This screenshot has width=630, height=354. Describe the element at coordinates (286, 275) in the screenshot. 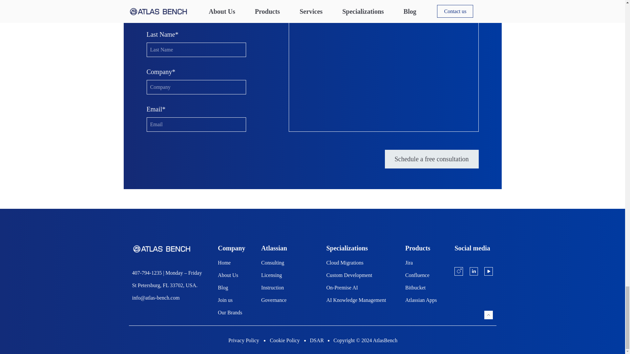

I see `Licensing` at that location.